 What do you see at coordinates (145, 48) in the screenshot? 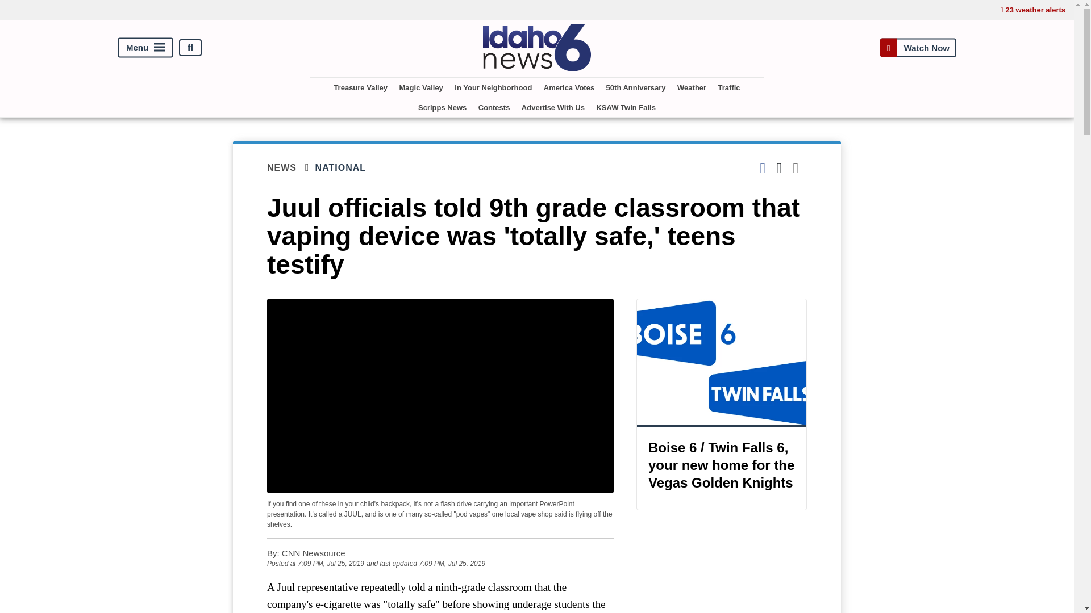
I see `Menu` at bounding box center [145, 48].